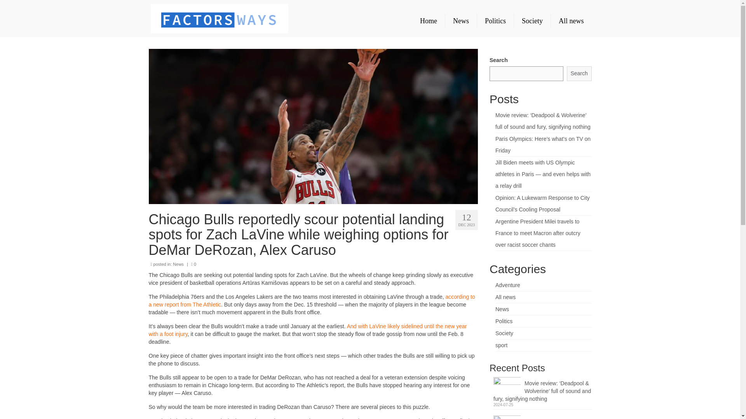  Describe the element at coordinates (428, 21) in the screenshot. I see `Home` at that location.